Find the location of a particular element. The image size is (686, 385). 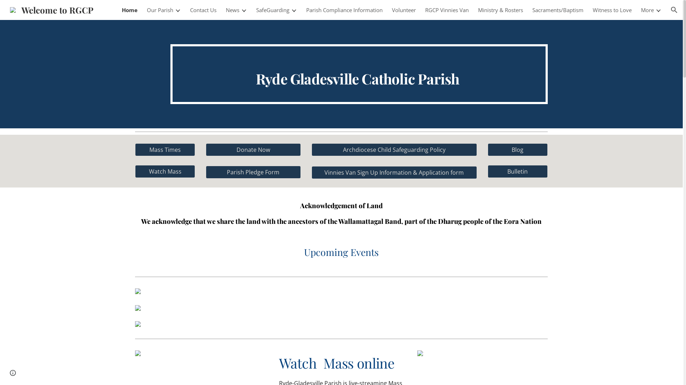

Our Parish is located at coordinates (160, 10).